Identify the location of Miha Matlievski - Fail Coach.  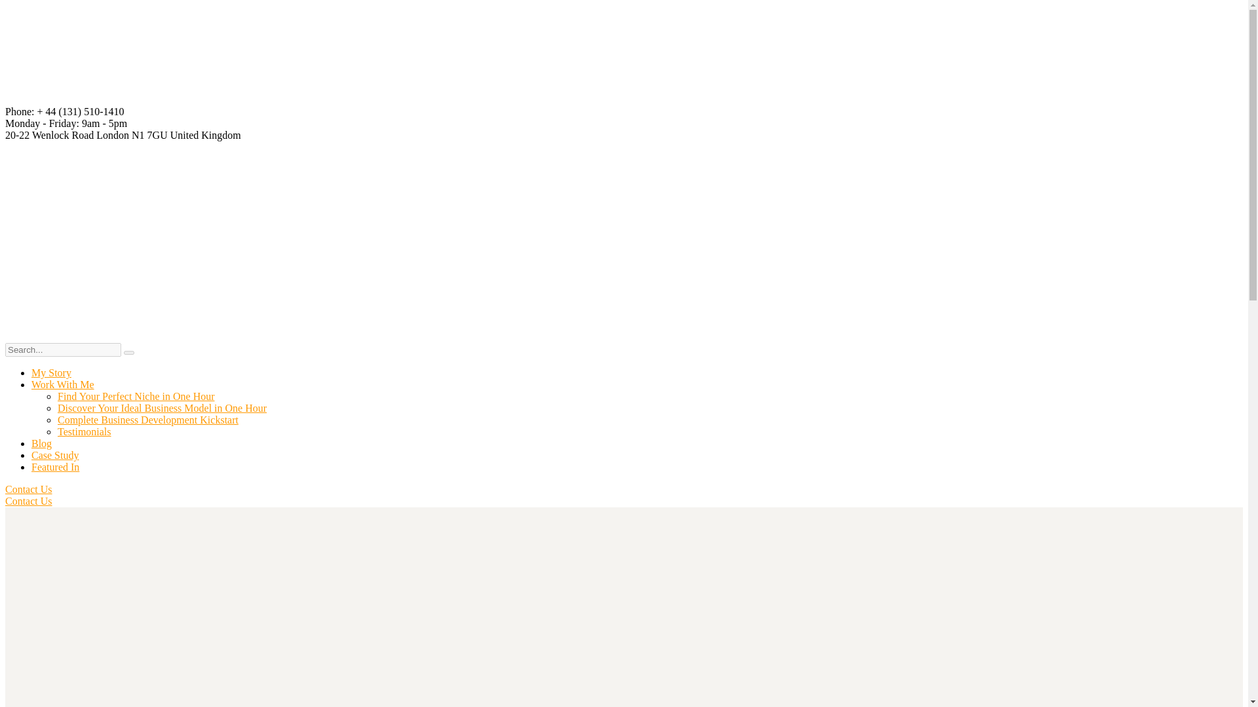
(103, 100).